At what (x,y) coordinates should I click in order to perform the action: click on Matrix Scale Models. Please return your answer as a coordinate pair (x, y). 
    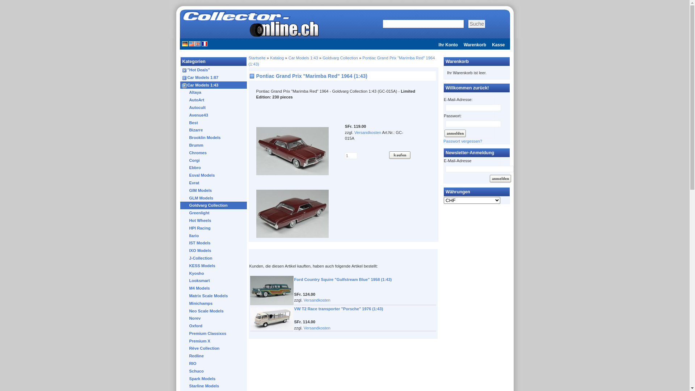
    Looking at the image, I should click on (215, 296).